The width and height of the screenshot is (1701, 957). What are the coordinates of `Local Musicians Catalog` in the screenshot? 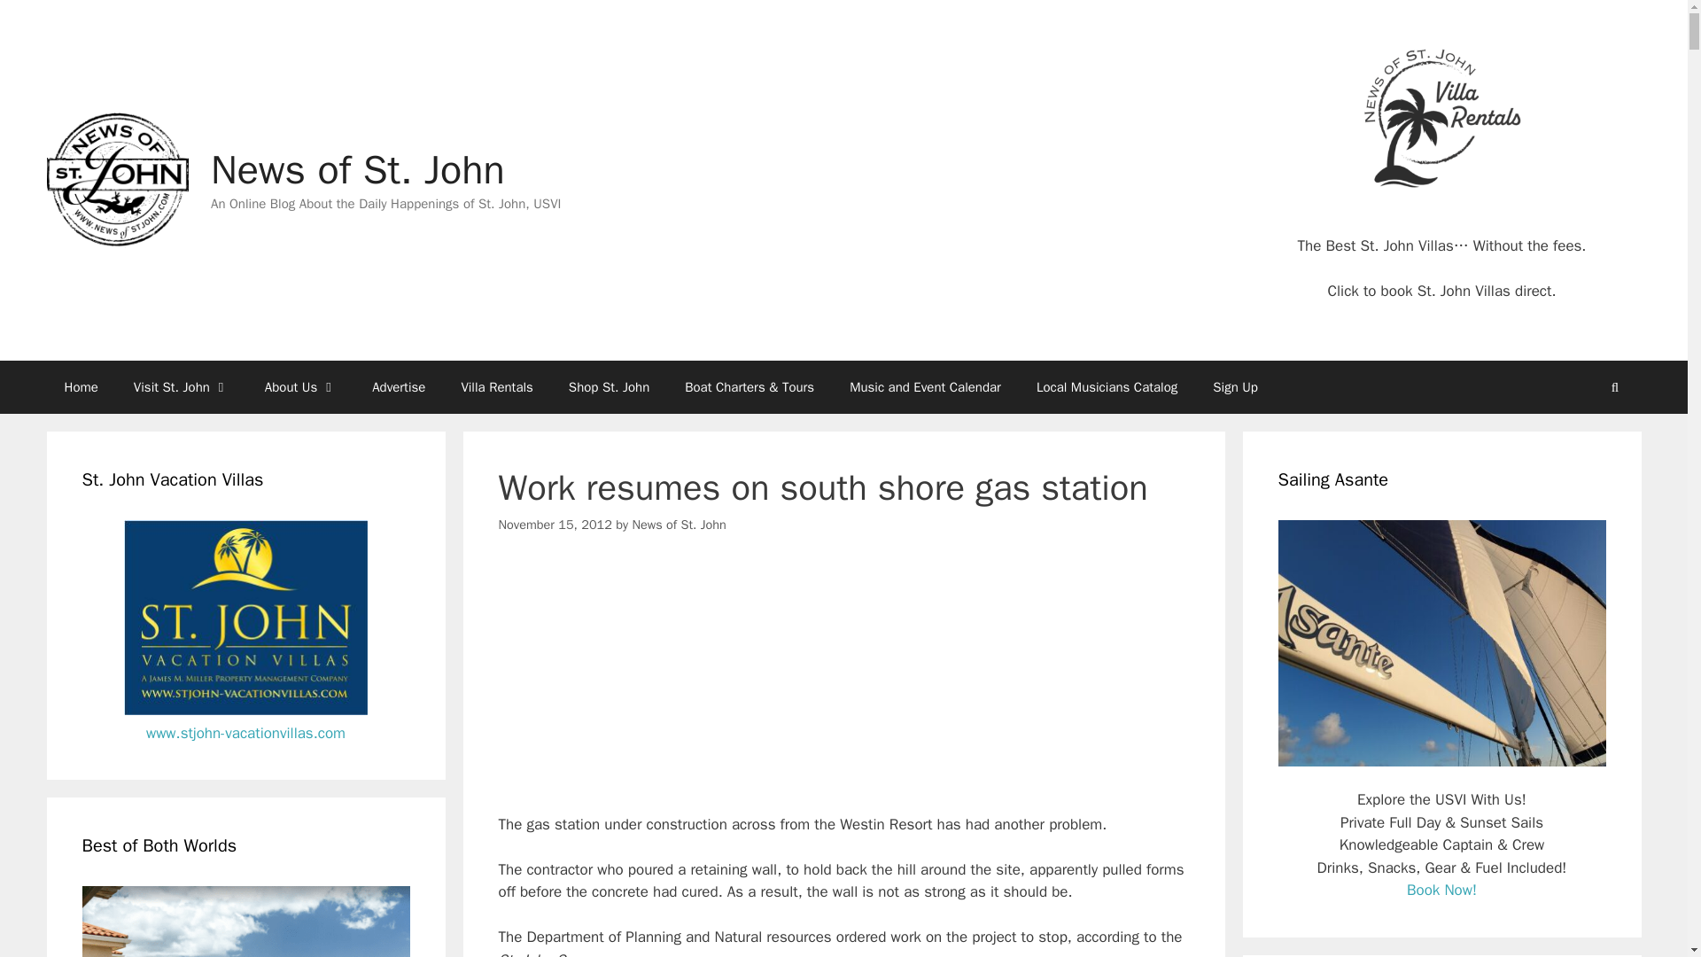 It's located at (1107, 386).